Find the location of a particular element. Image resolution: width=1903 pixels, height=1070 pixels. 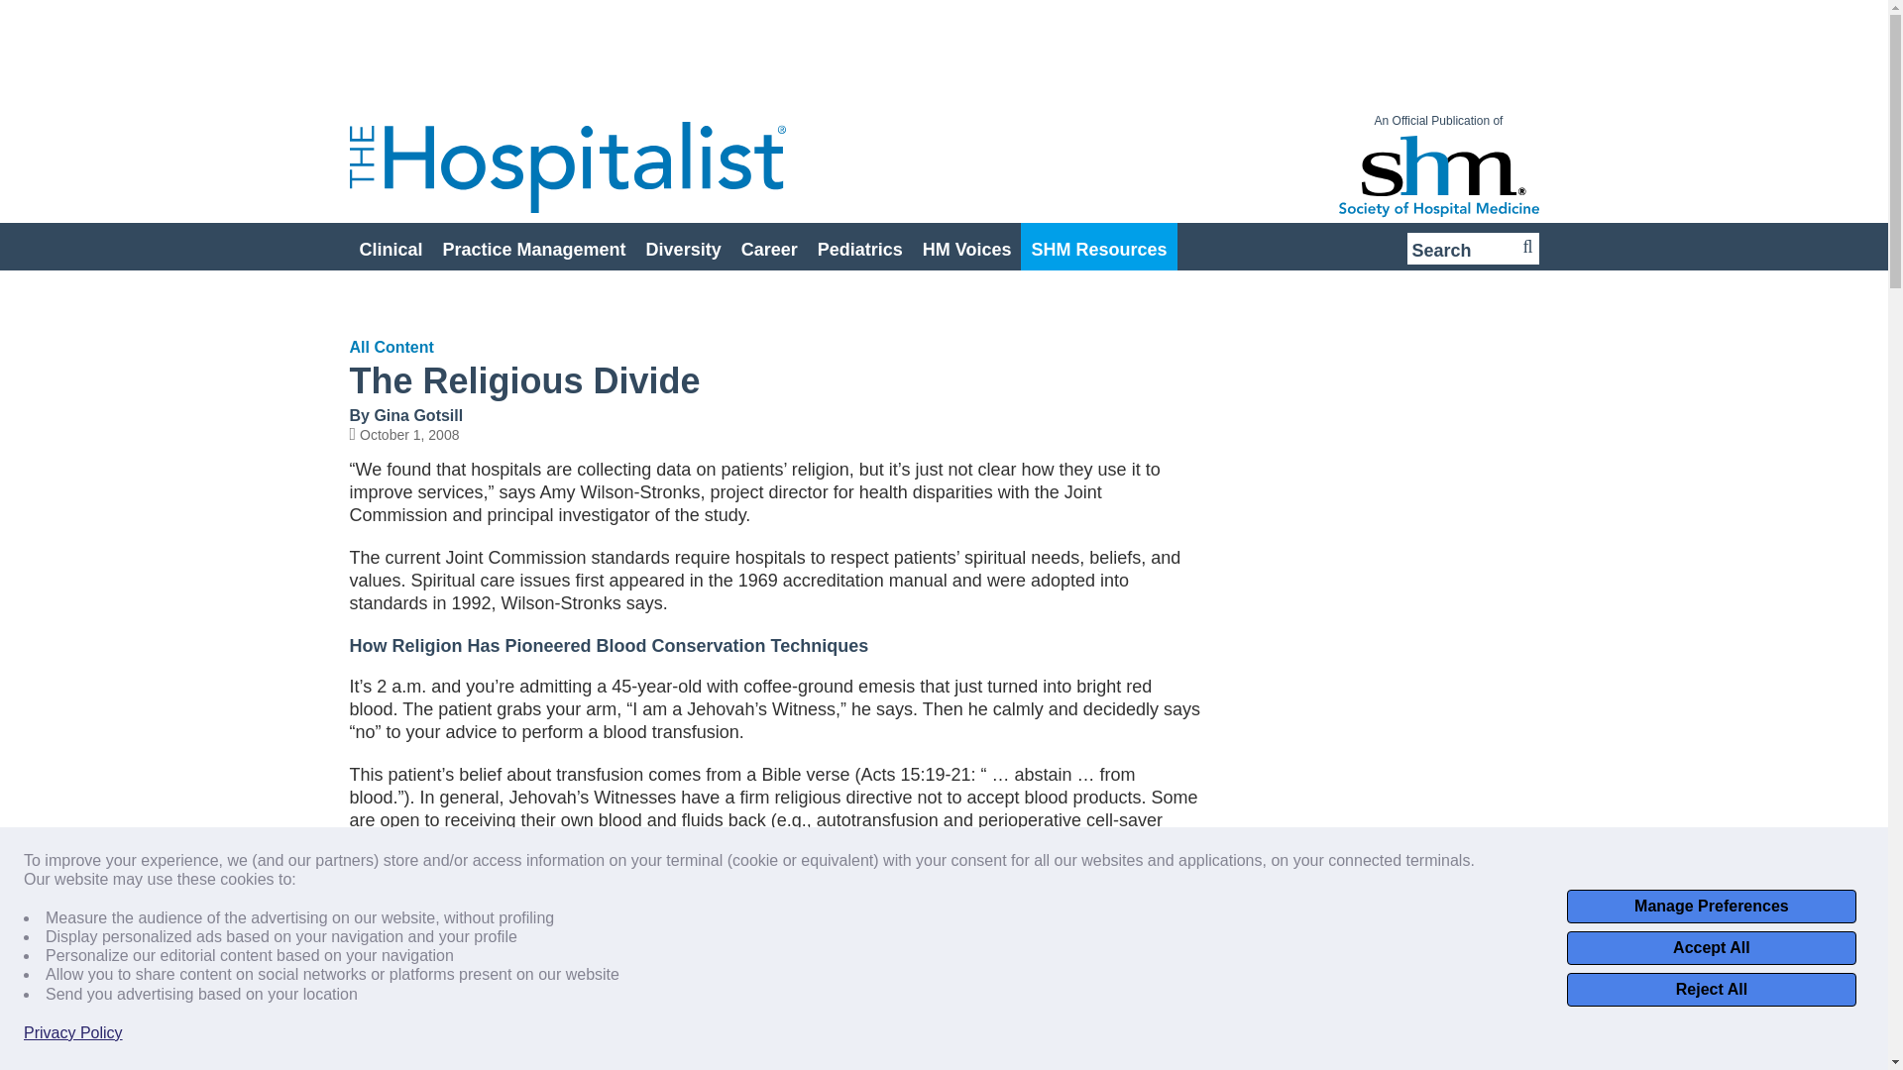

Accept All is located at coordinates (1711, 947).